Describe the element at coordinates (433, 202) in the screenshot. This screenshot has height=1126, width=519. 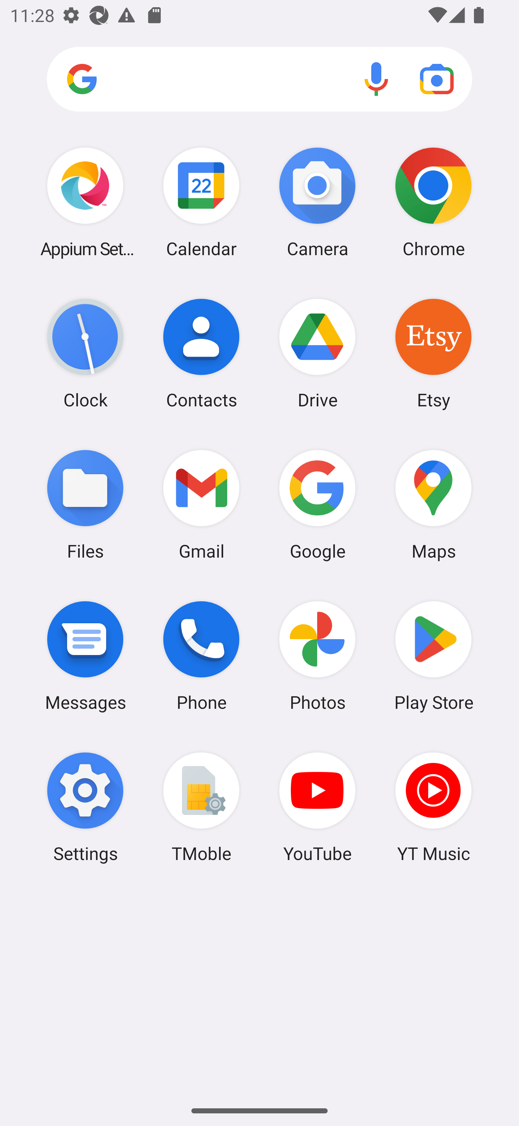
I see `Chrome` at that location.